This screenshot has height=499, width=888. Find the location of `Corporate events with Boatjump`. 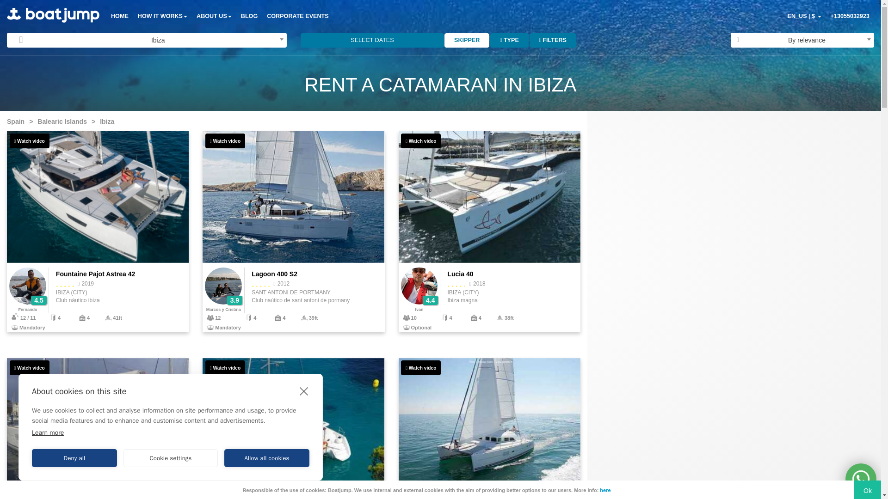

Corporate events with Boatjump is located at coordinates (297, 17).